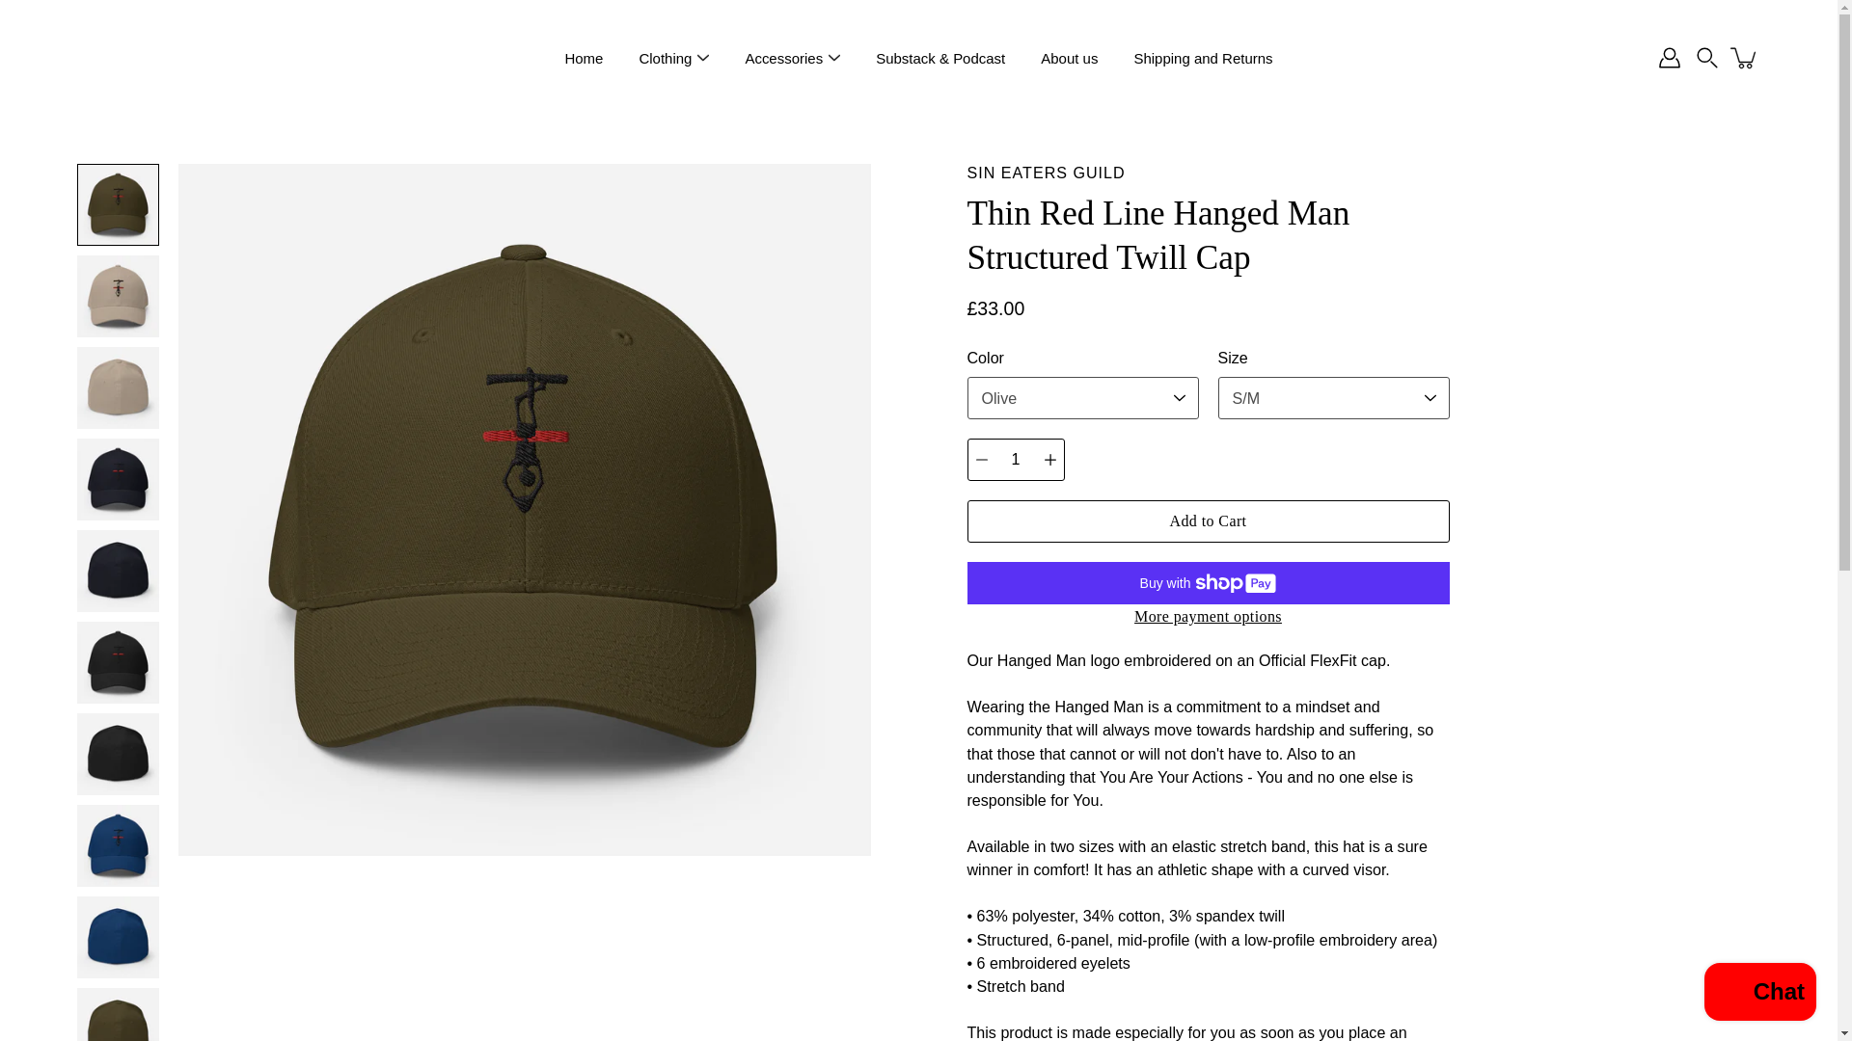 The image size is (1852, 1041). I want to click on Home, so click(584, 58).